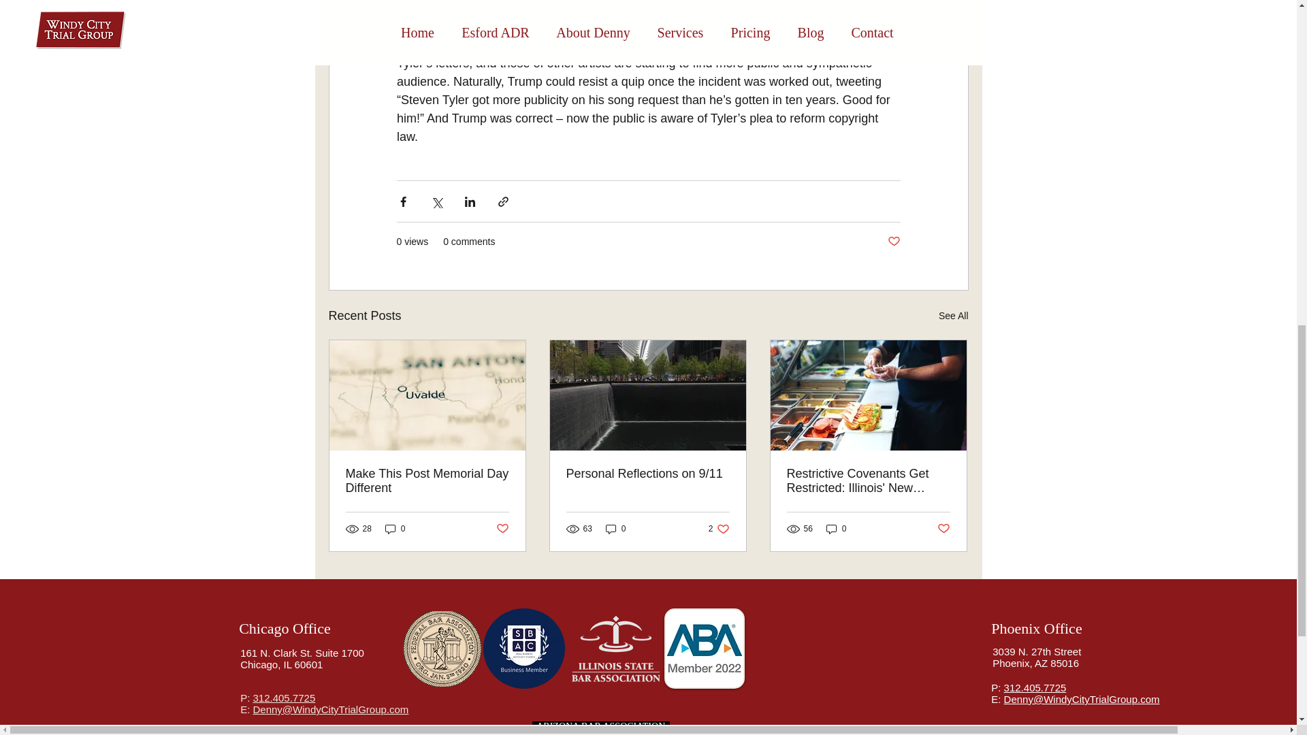  I want to click on Post not marked as liked, so click(501, 528).